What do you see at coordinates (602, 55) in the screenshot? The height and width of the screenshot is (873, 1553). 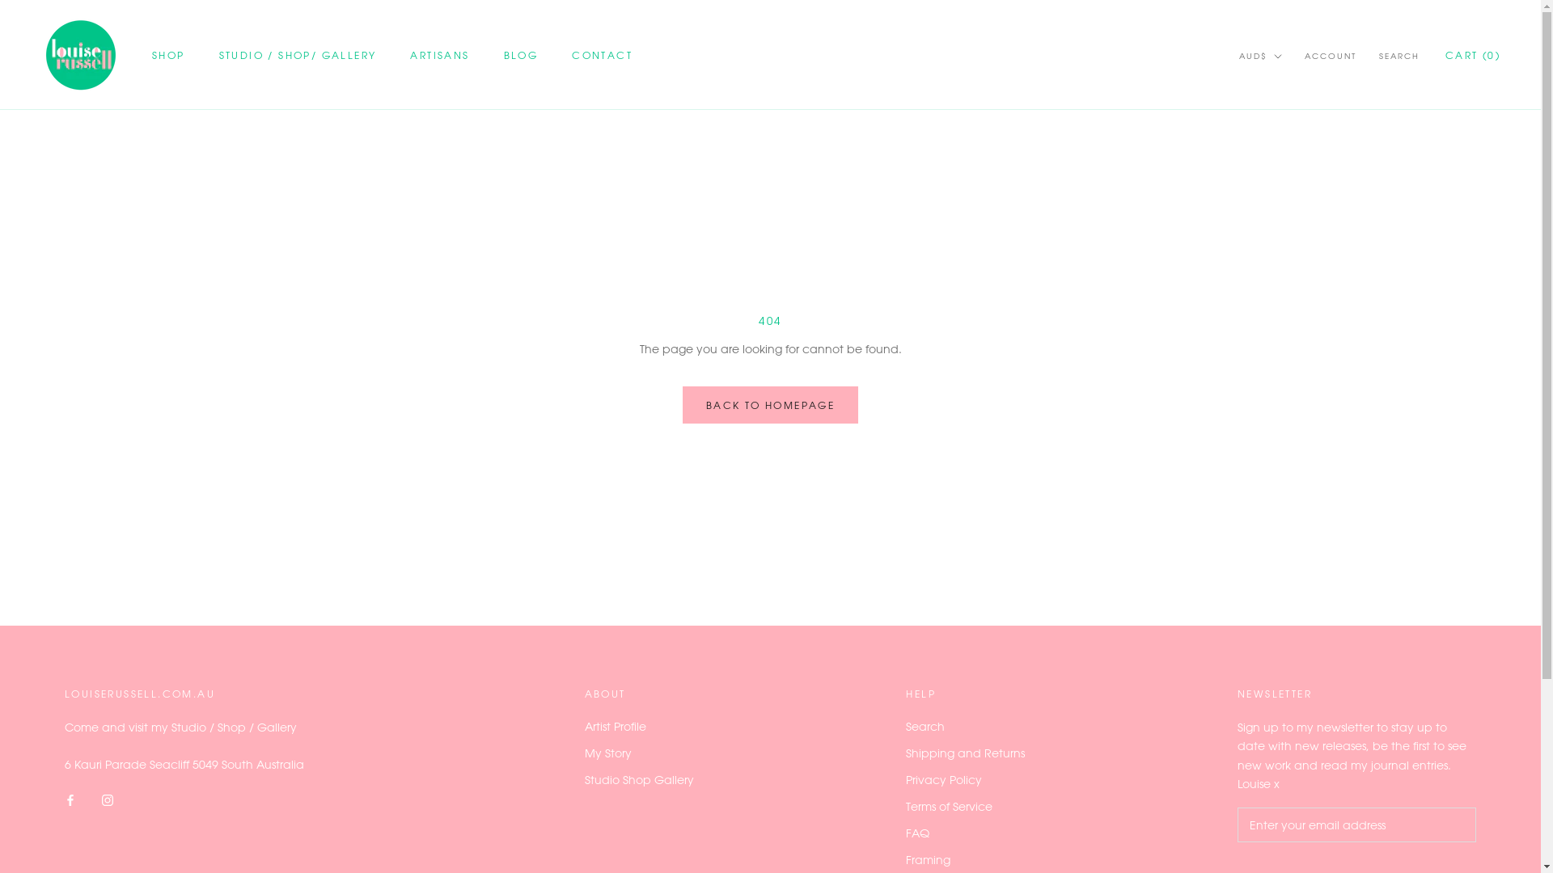 I see `CONTACT
CONTACT` at bounding box center [602, 55].